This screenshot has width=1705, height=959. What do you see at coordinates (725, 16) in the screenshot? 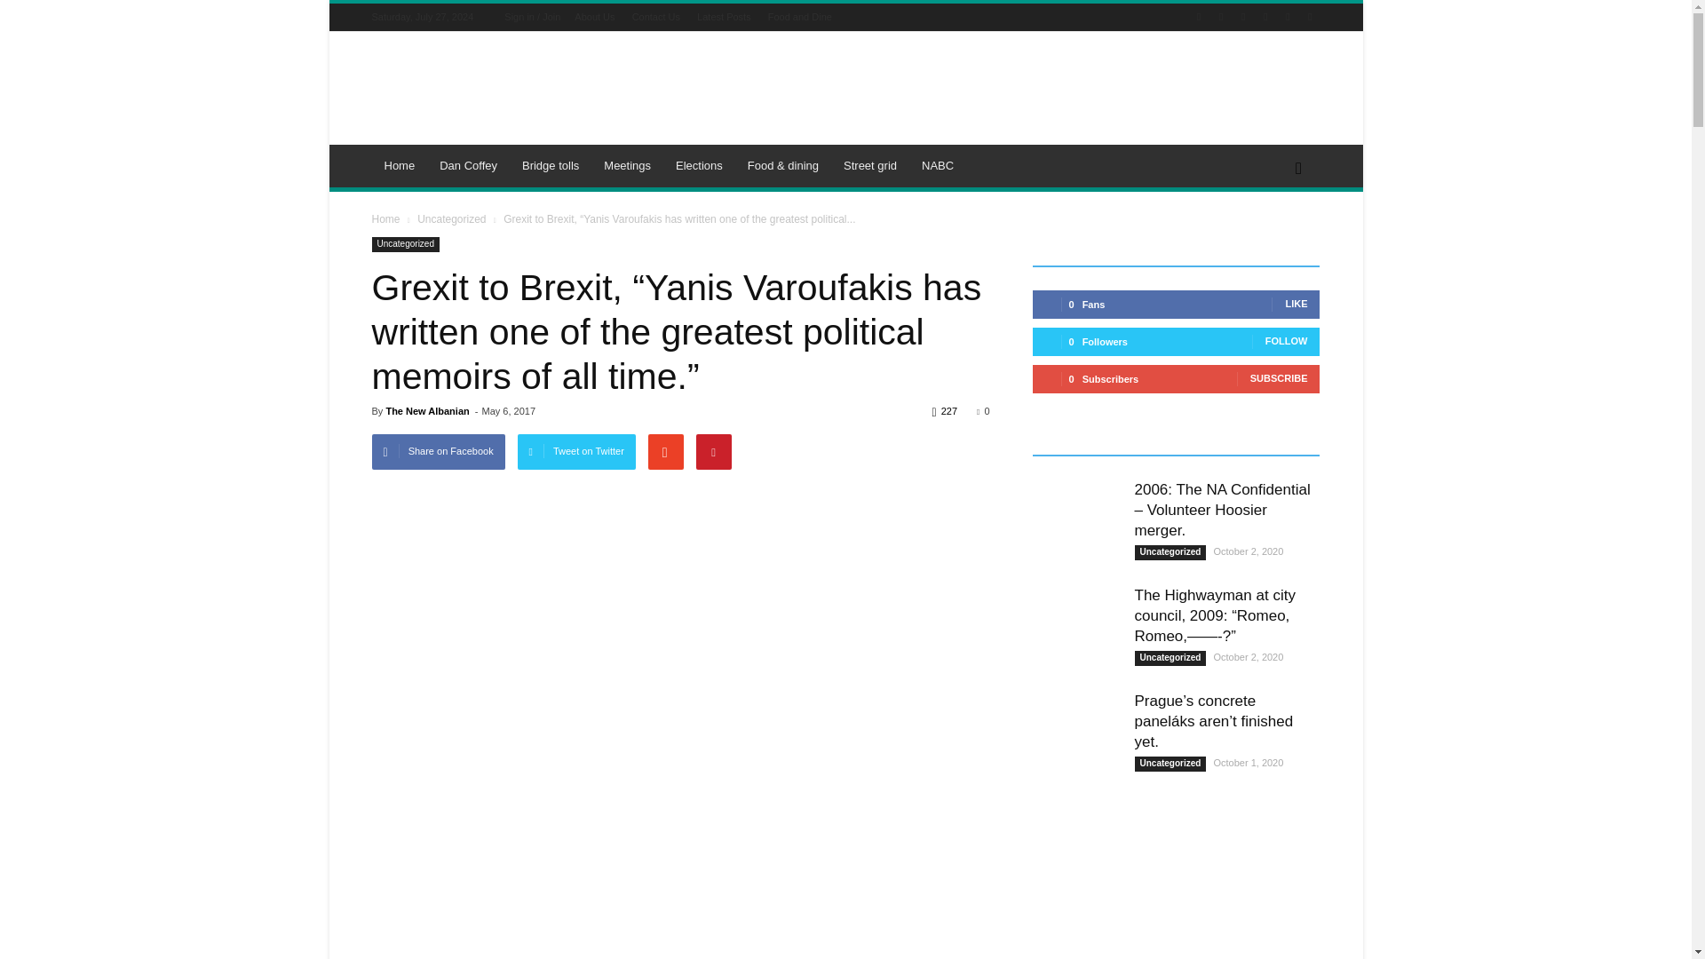
I see `Latest Posts` at bounding box center [725, 16].